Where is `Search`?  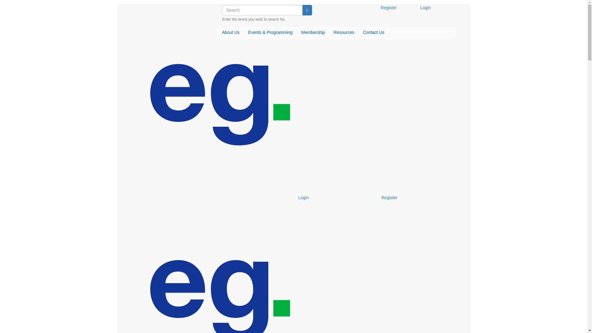 Search is located at coordinates (307, 10).